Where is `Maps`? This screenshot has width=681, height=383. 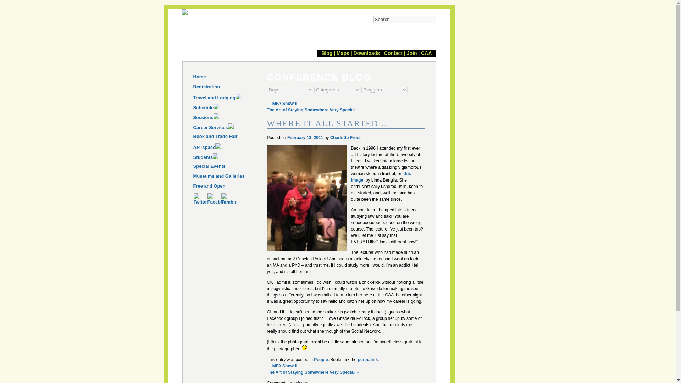 Maps is located at coordinates (343, 53).